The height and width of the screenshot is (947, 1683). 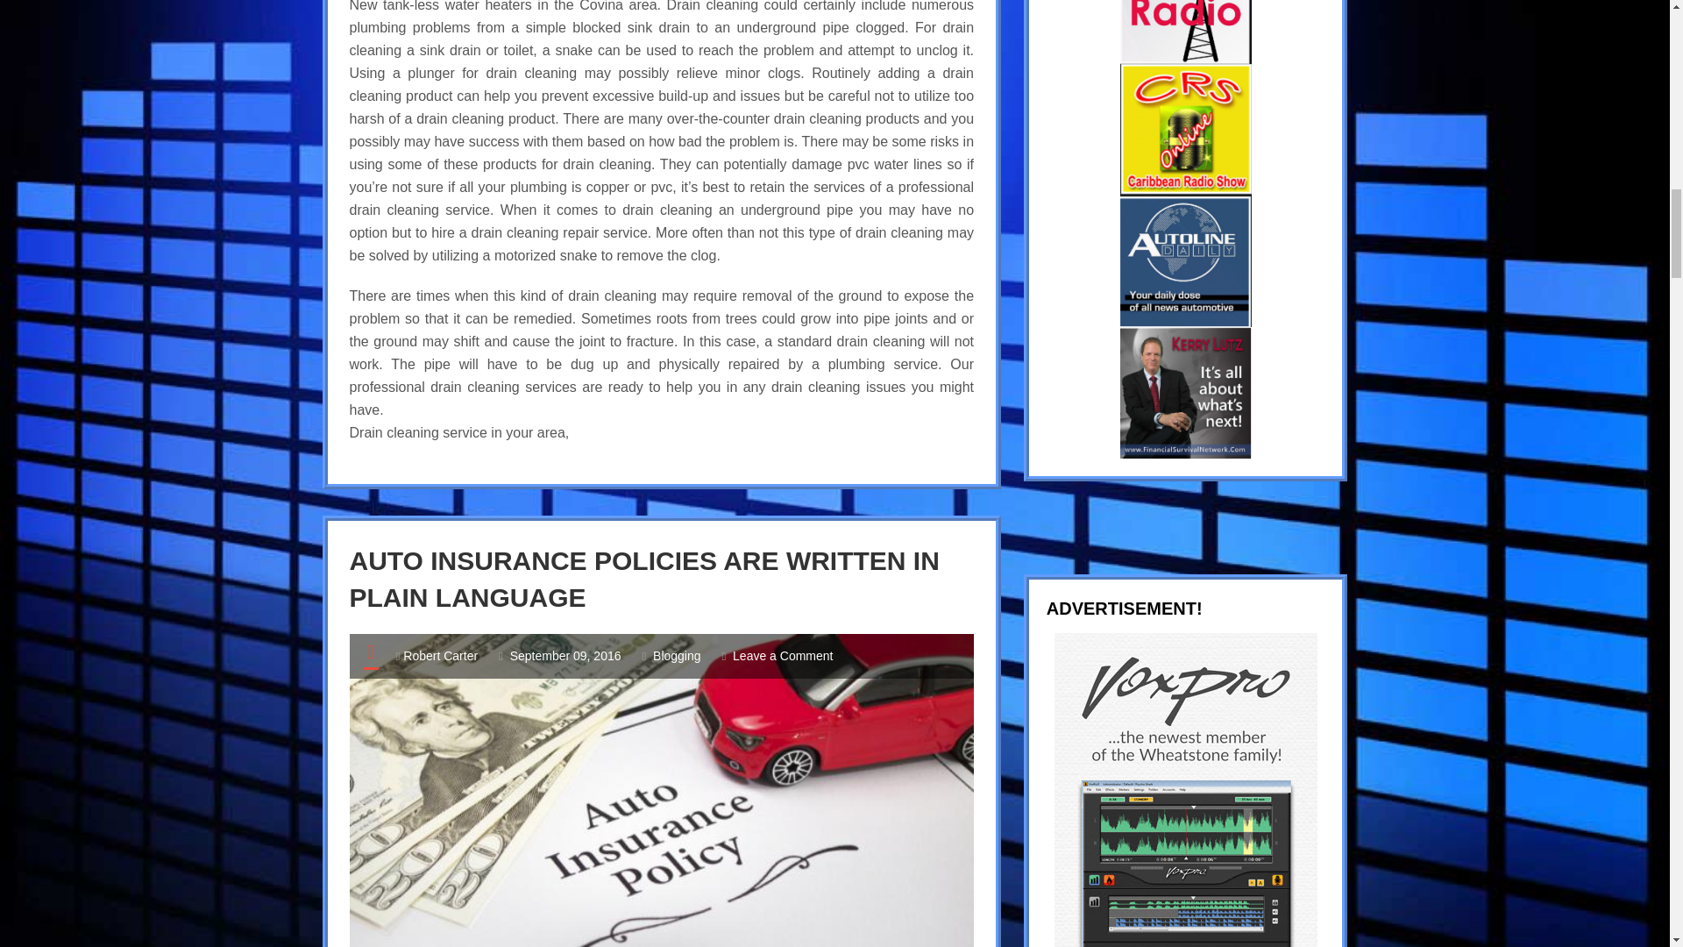 What do you see at coordinates (440, 656) in the screenshot?
I see `Posts by Robert Carter` at bounding box center [440, 656].